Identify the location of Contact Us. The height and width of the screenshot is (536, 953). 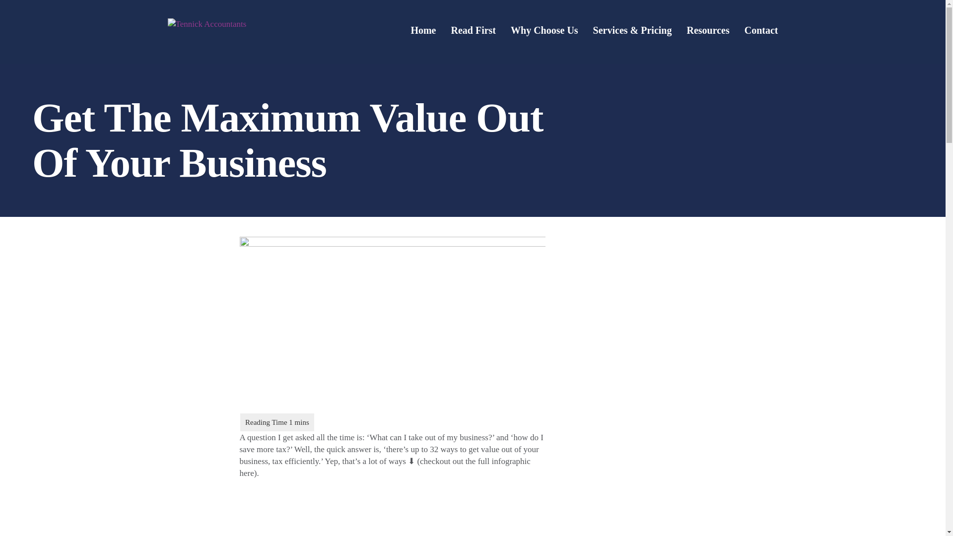
(761, 29).